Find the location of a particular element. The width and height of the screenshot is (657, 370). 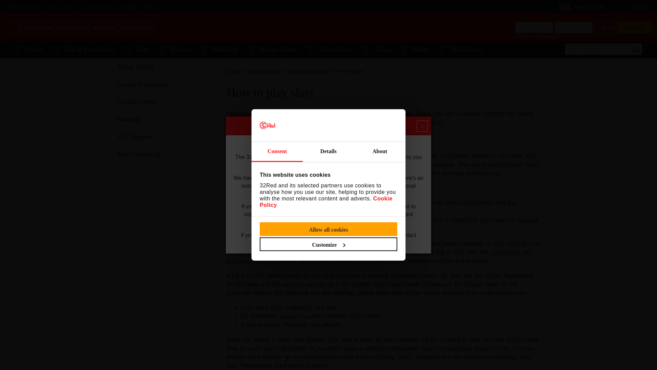

Cookie Policy is located at coordinates (326, 201).